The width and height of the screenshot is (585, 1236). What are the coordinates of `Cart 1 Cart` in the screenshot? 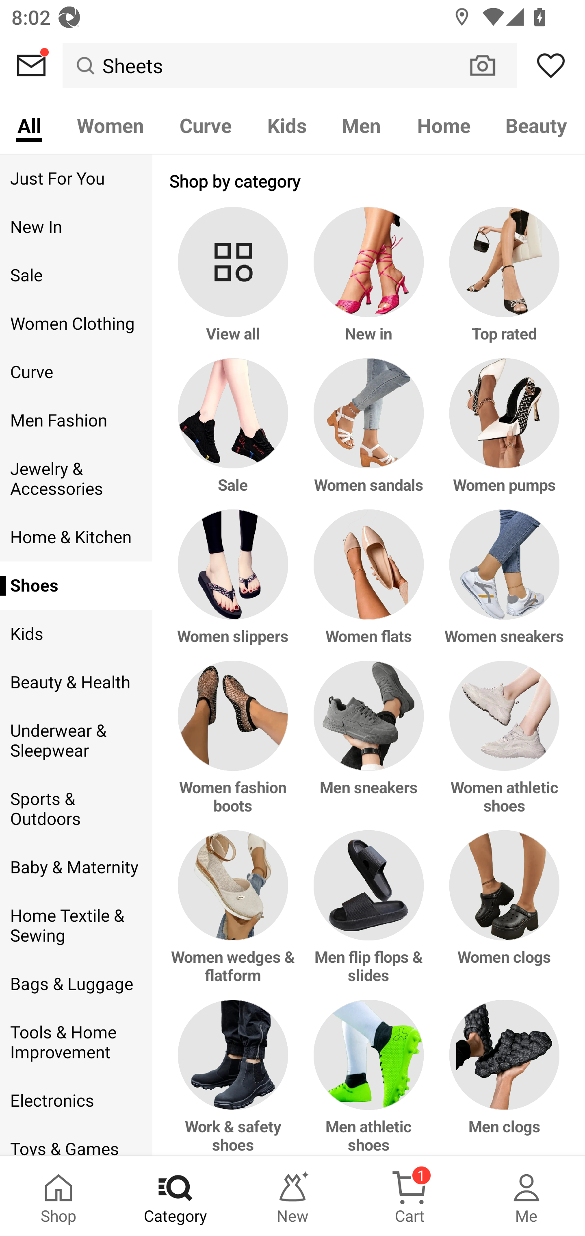 It's located at (409, 1196).